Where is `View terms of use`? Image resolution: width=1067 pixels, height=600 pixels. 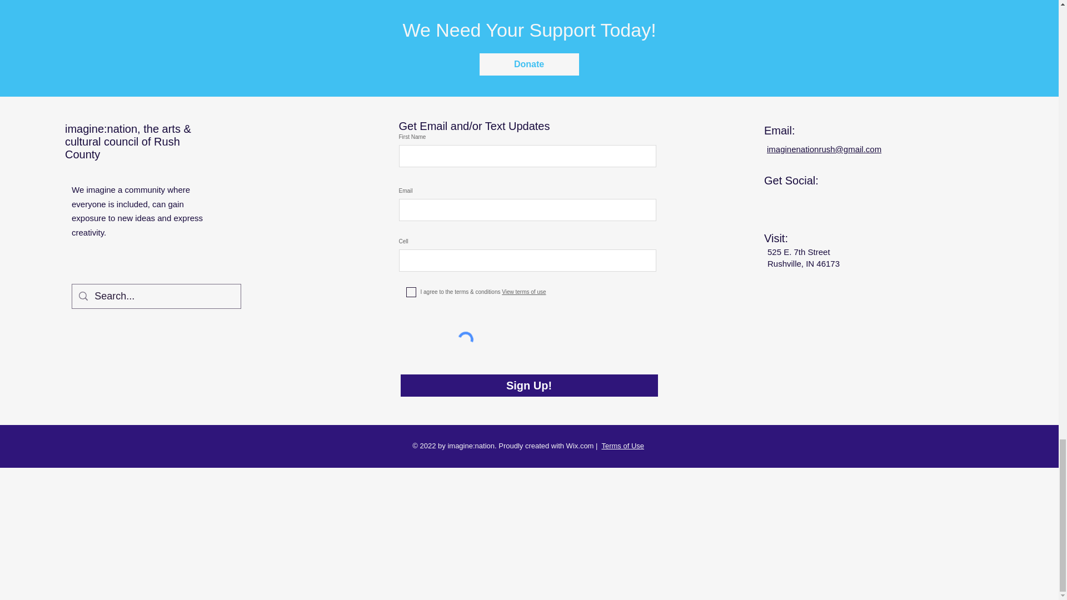 View terms of use is located at coordinates (522, 292).